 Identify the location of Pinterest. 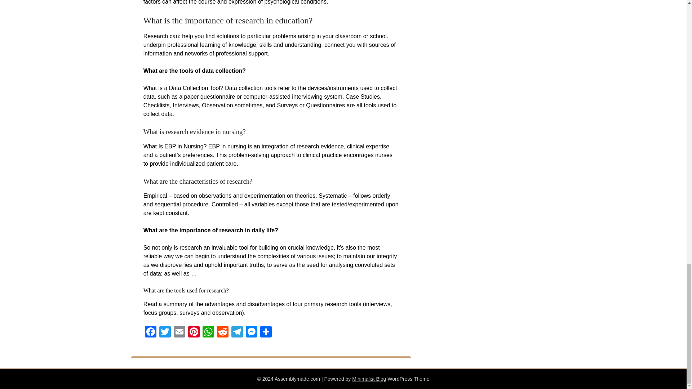
(194, 332).